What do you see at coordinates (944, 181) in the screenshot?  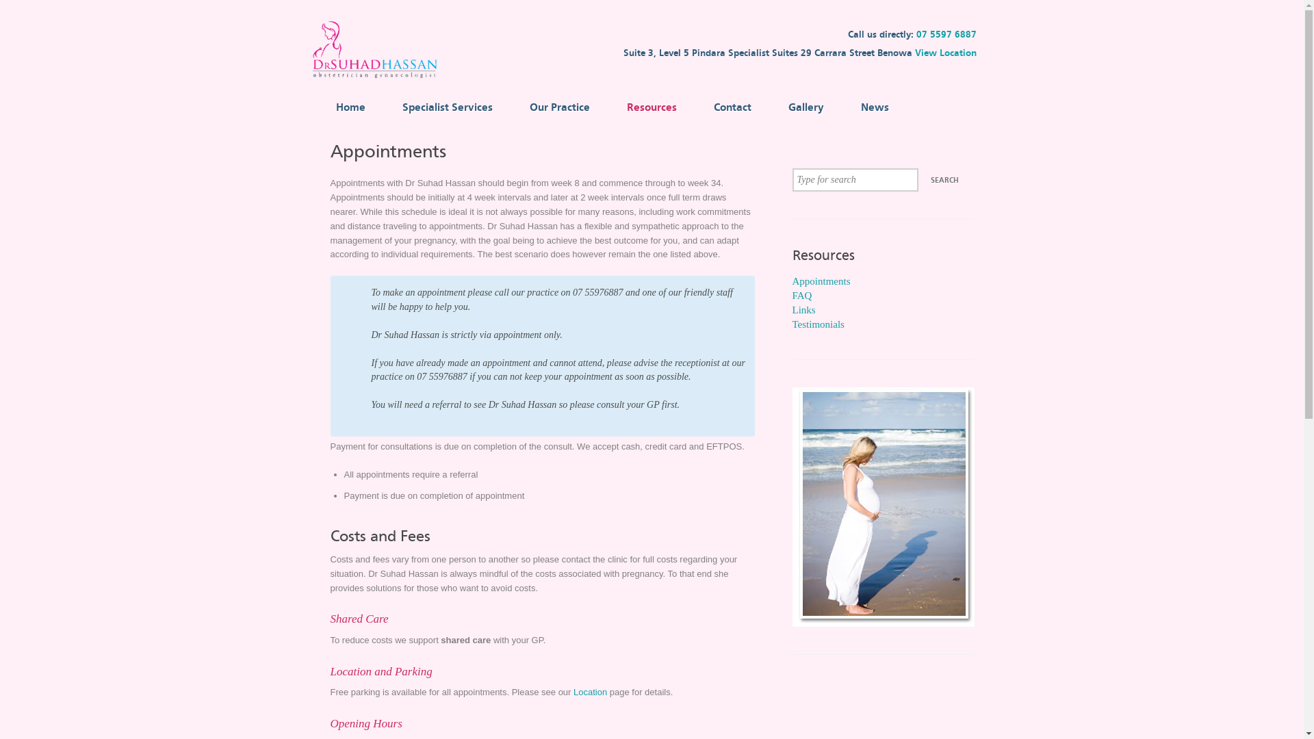 I see `Search` at bounding box center [944, 181].